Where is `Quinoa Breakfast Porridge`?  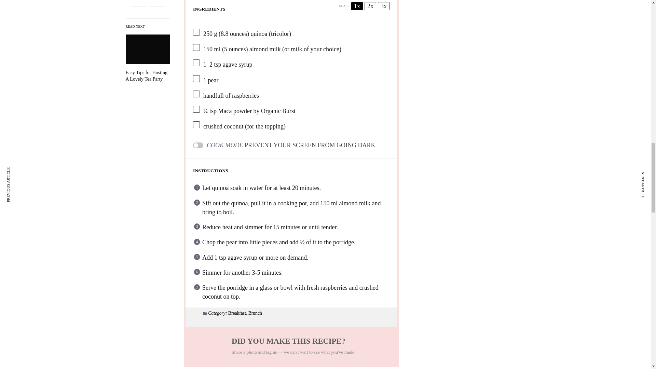 Quinoa Breakfast Porridge is located at coordinates (148, 76).